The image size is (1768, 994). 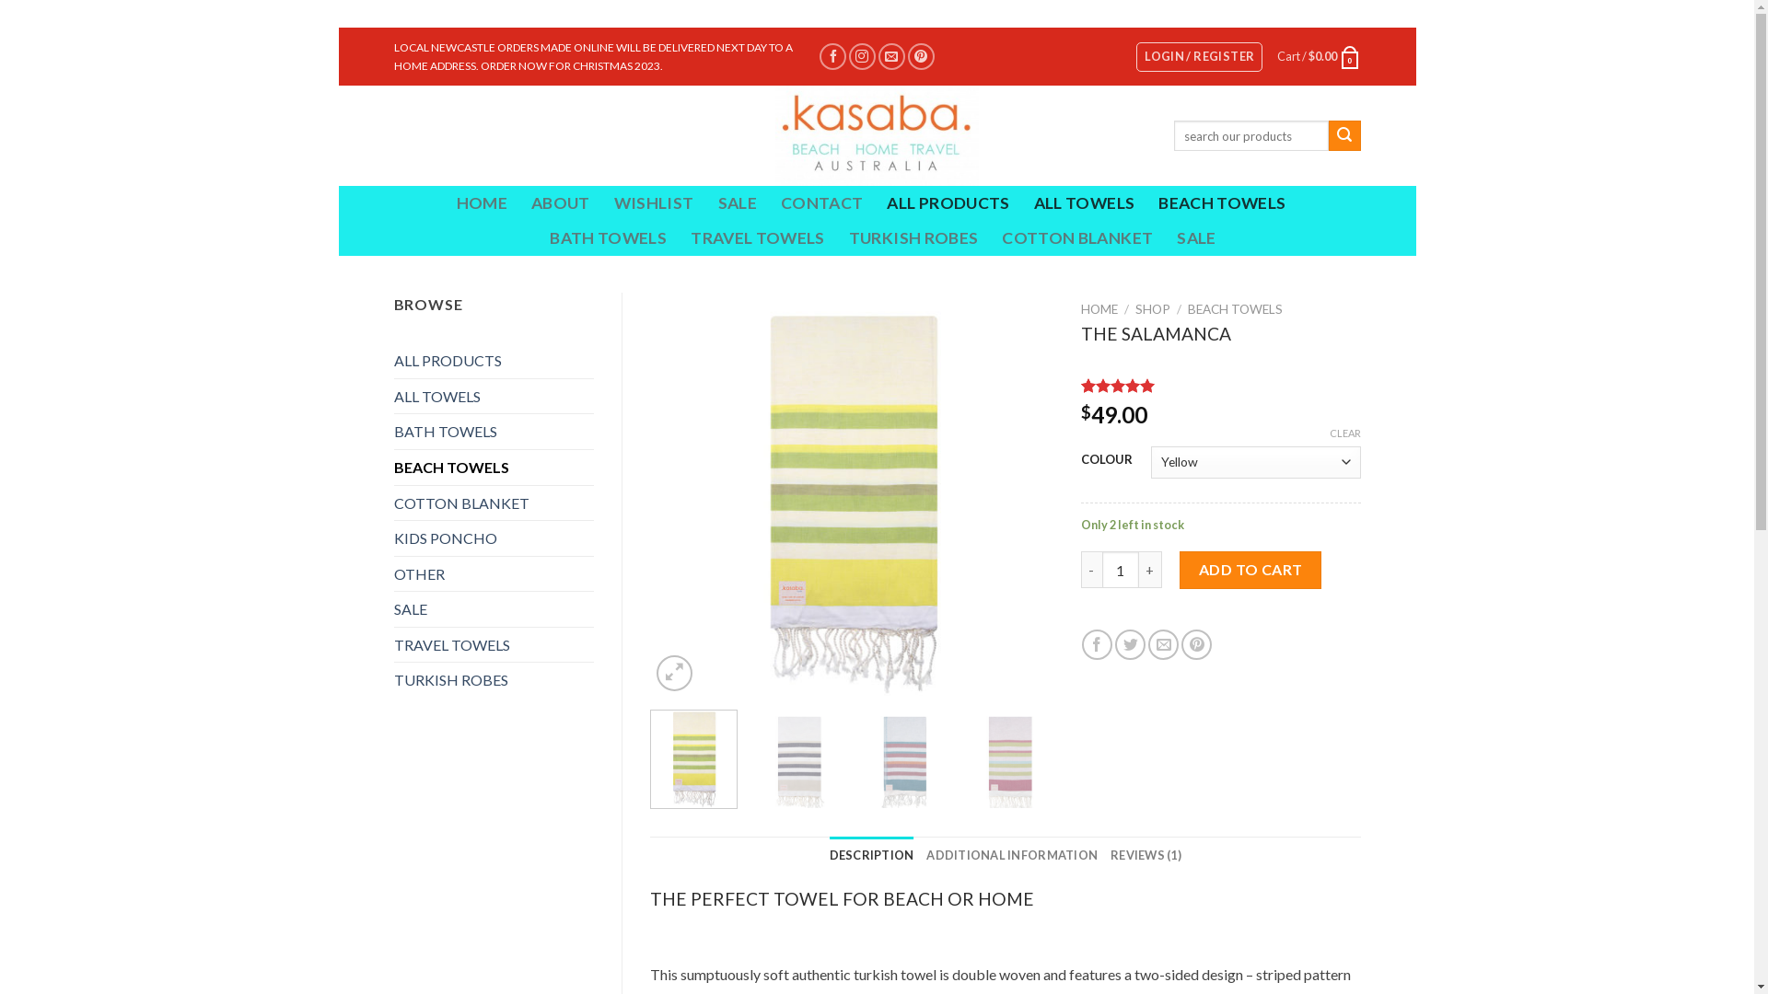 I want to click on TRAVEL TOWELS, so click(x=758, y=238).